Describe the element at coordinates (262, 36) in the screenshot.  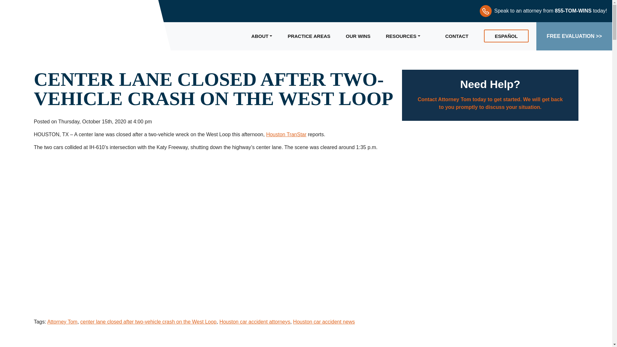
I see `ABOUT` at that location.